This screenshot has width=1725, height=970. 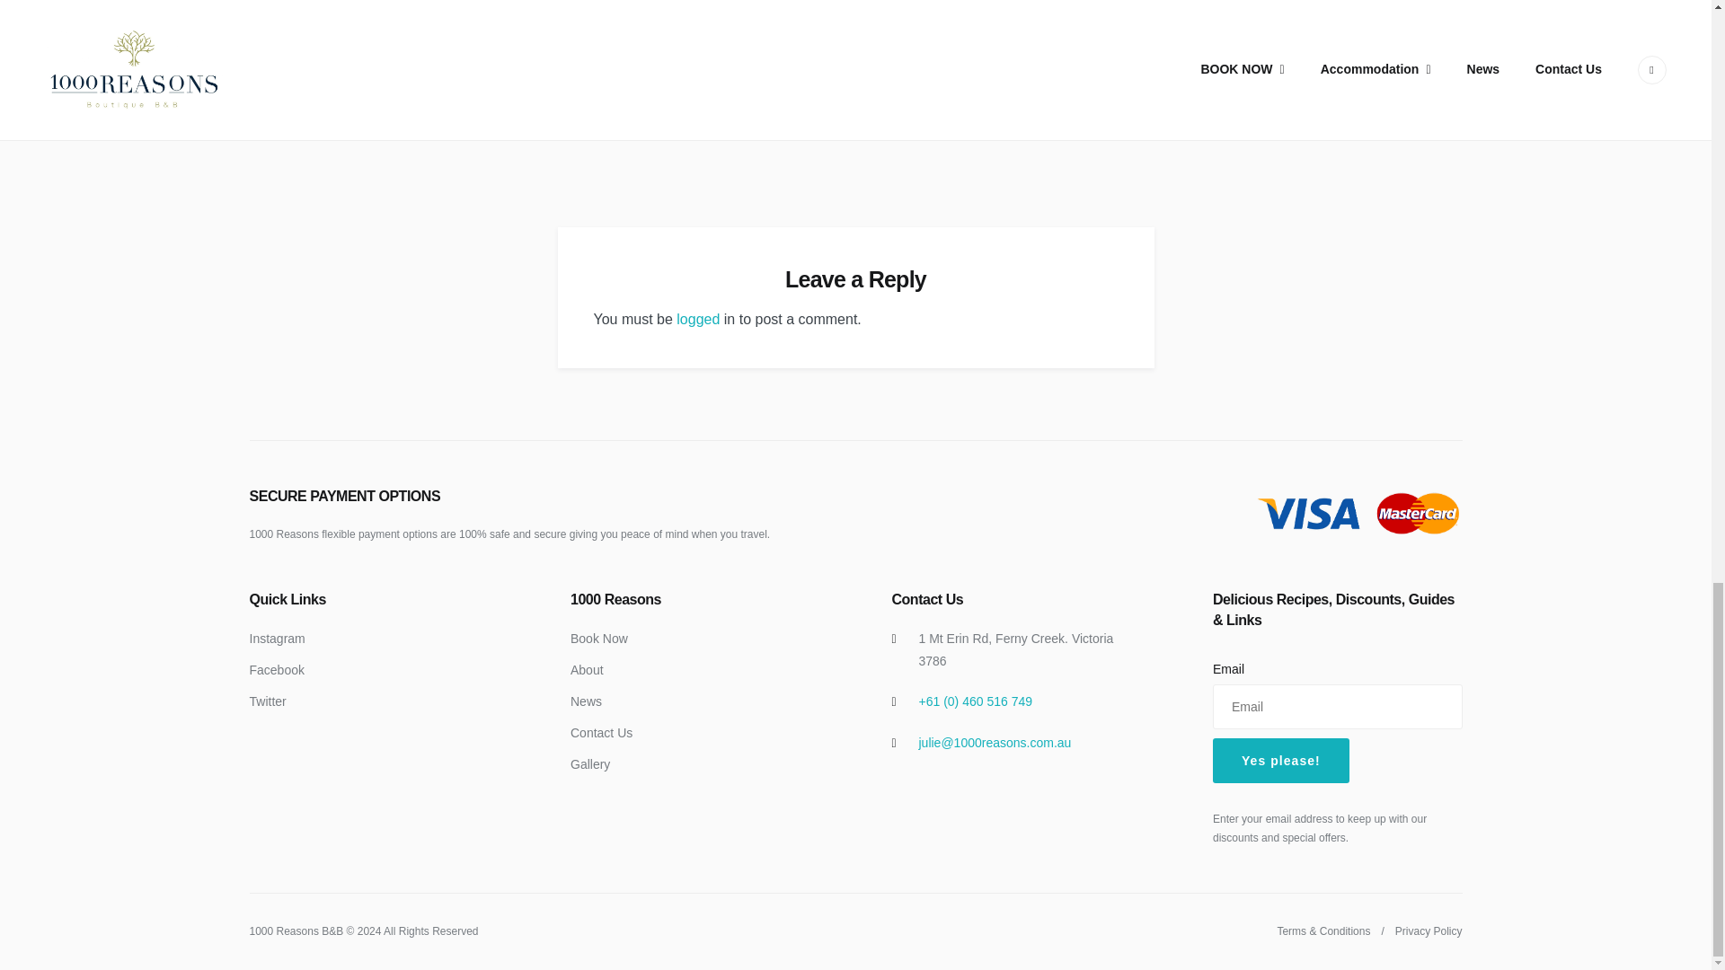 I want to click on Twitter, so click(x=268, y=701).